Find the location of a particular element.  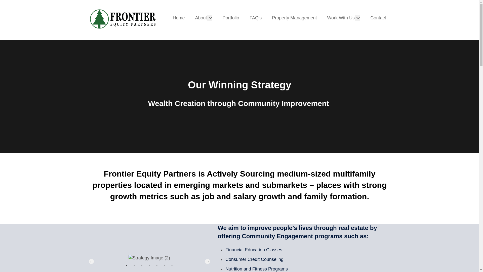

Work With Us is located at coordinates (341, 18).